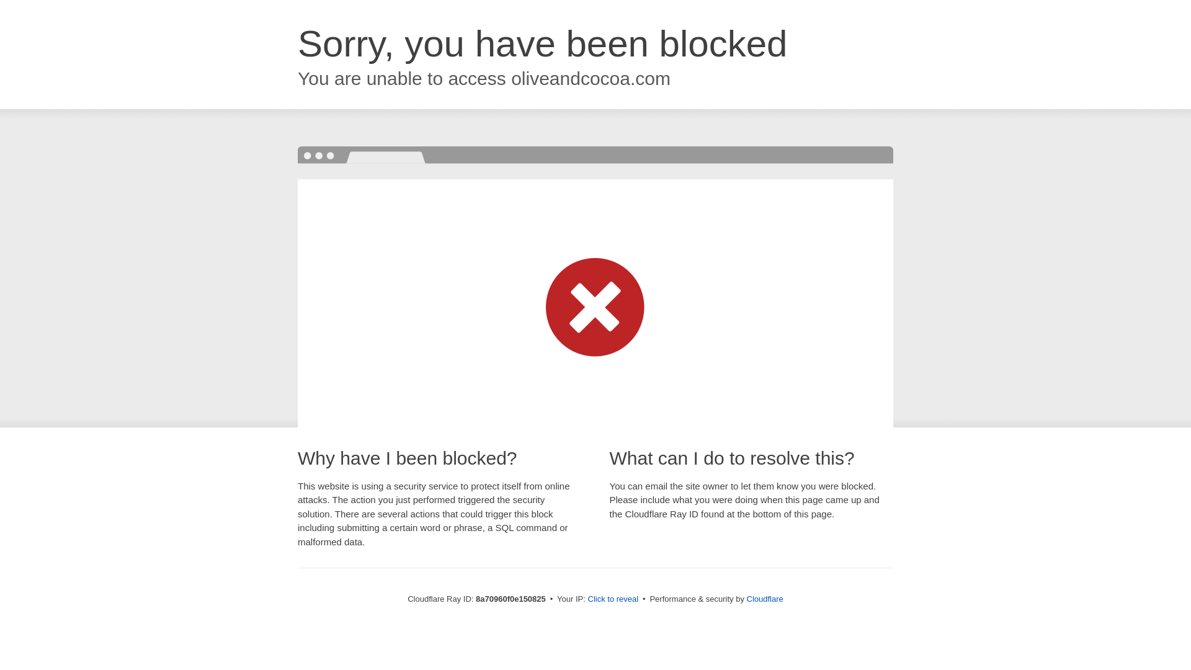 This screenshot has width=1191, height=670. I want to click on Click to reveal, so click(613, 599).